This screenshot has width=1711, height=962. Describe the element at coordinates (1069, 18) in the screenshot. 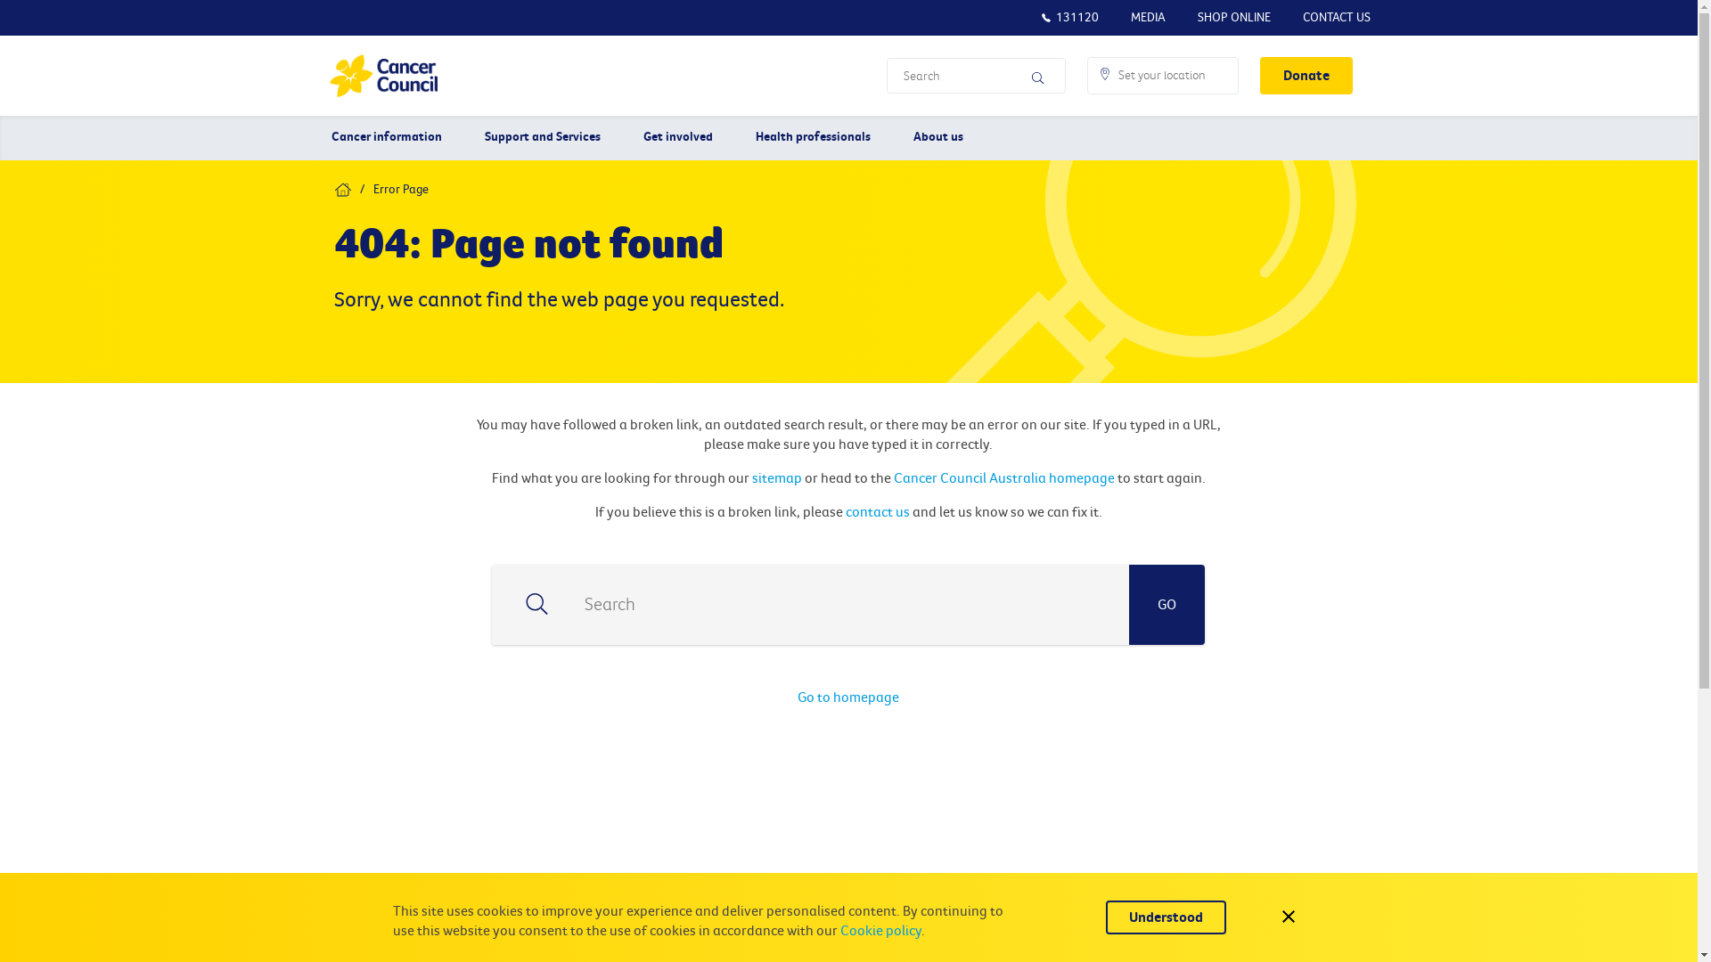

I see `131120` at that location.